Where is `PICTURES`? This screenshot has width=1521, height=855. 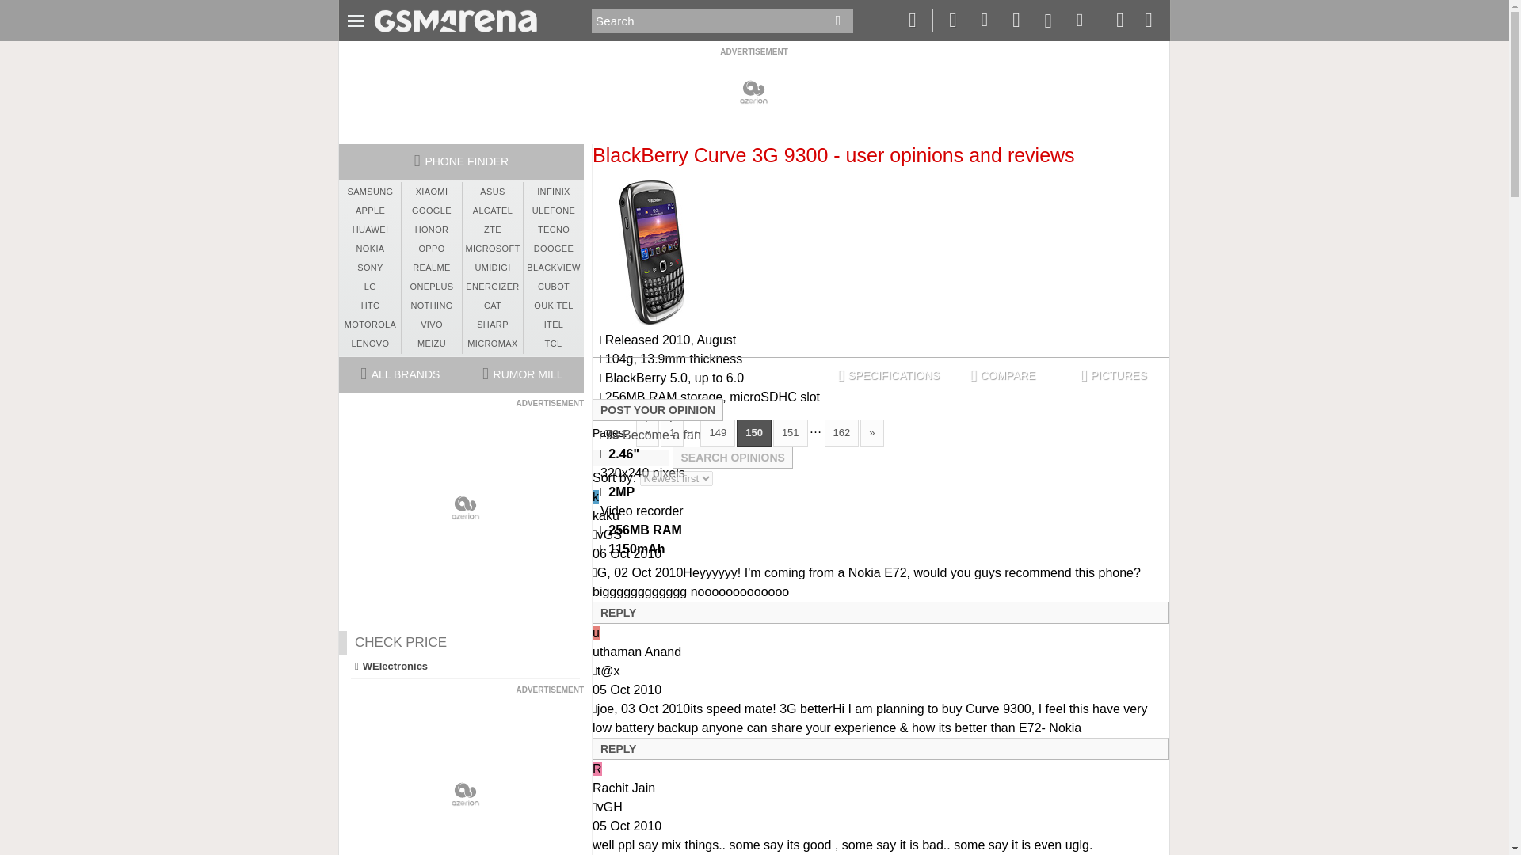 PICTURES is located at coordinates (1114, 375).